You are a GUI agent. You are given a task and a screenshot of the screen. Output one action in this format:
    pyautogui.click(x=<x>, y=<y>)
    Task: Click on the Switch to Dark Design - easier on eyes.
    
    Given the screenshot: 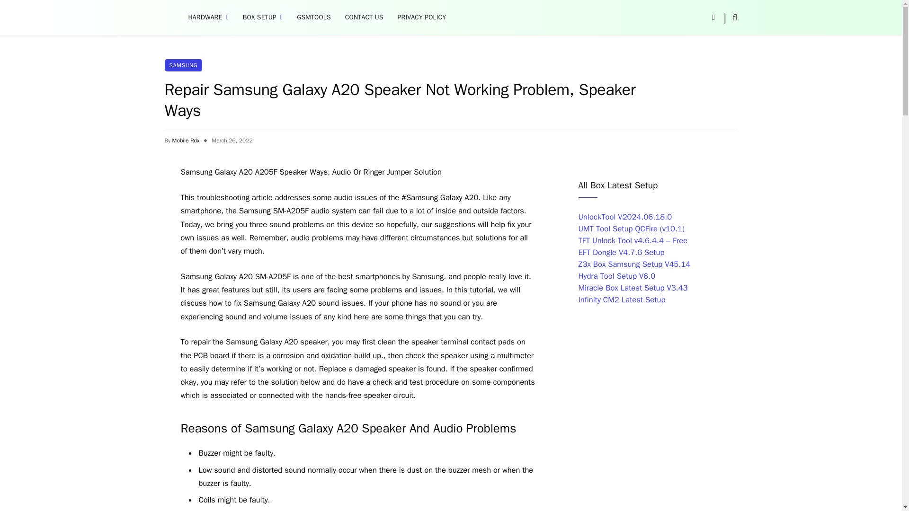 What is the action you would take?
    pyautogui.click(x=713, y=18)
    